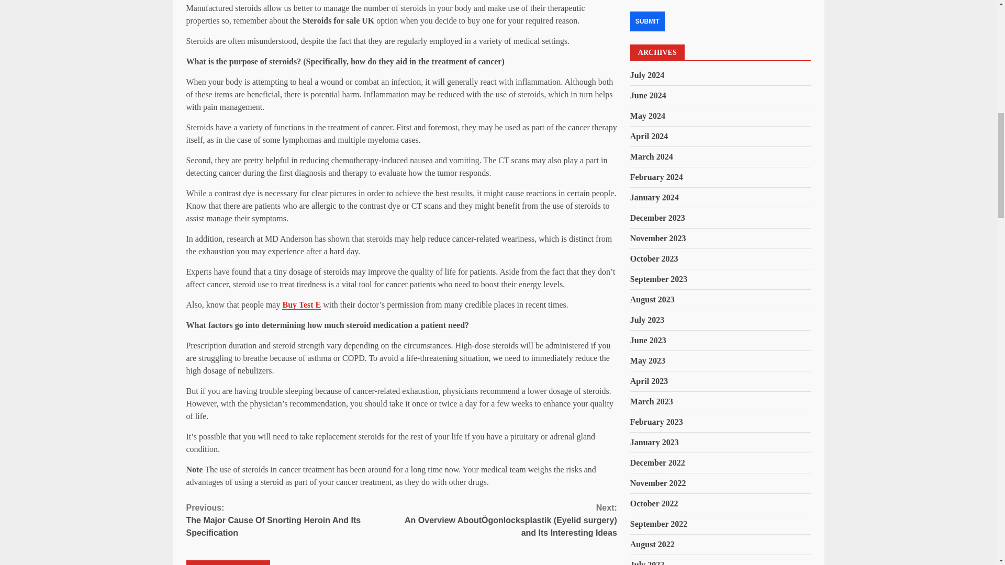 This screenshot has height=565, width=1005. I want to click on Submit, so click(647, 21).